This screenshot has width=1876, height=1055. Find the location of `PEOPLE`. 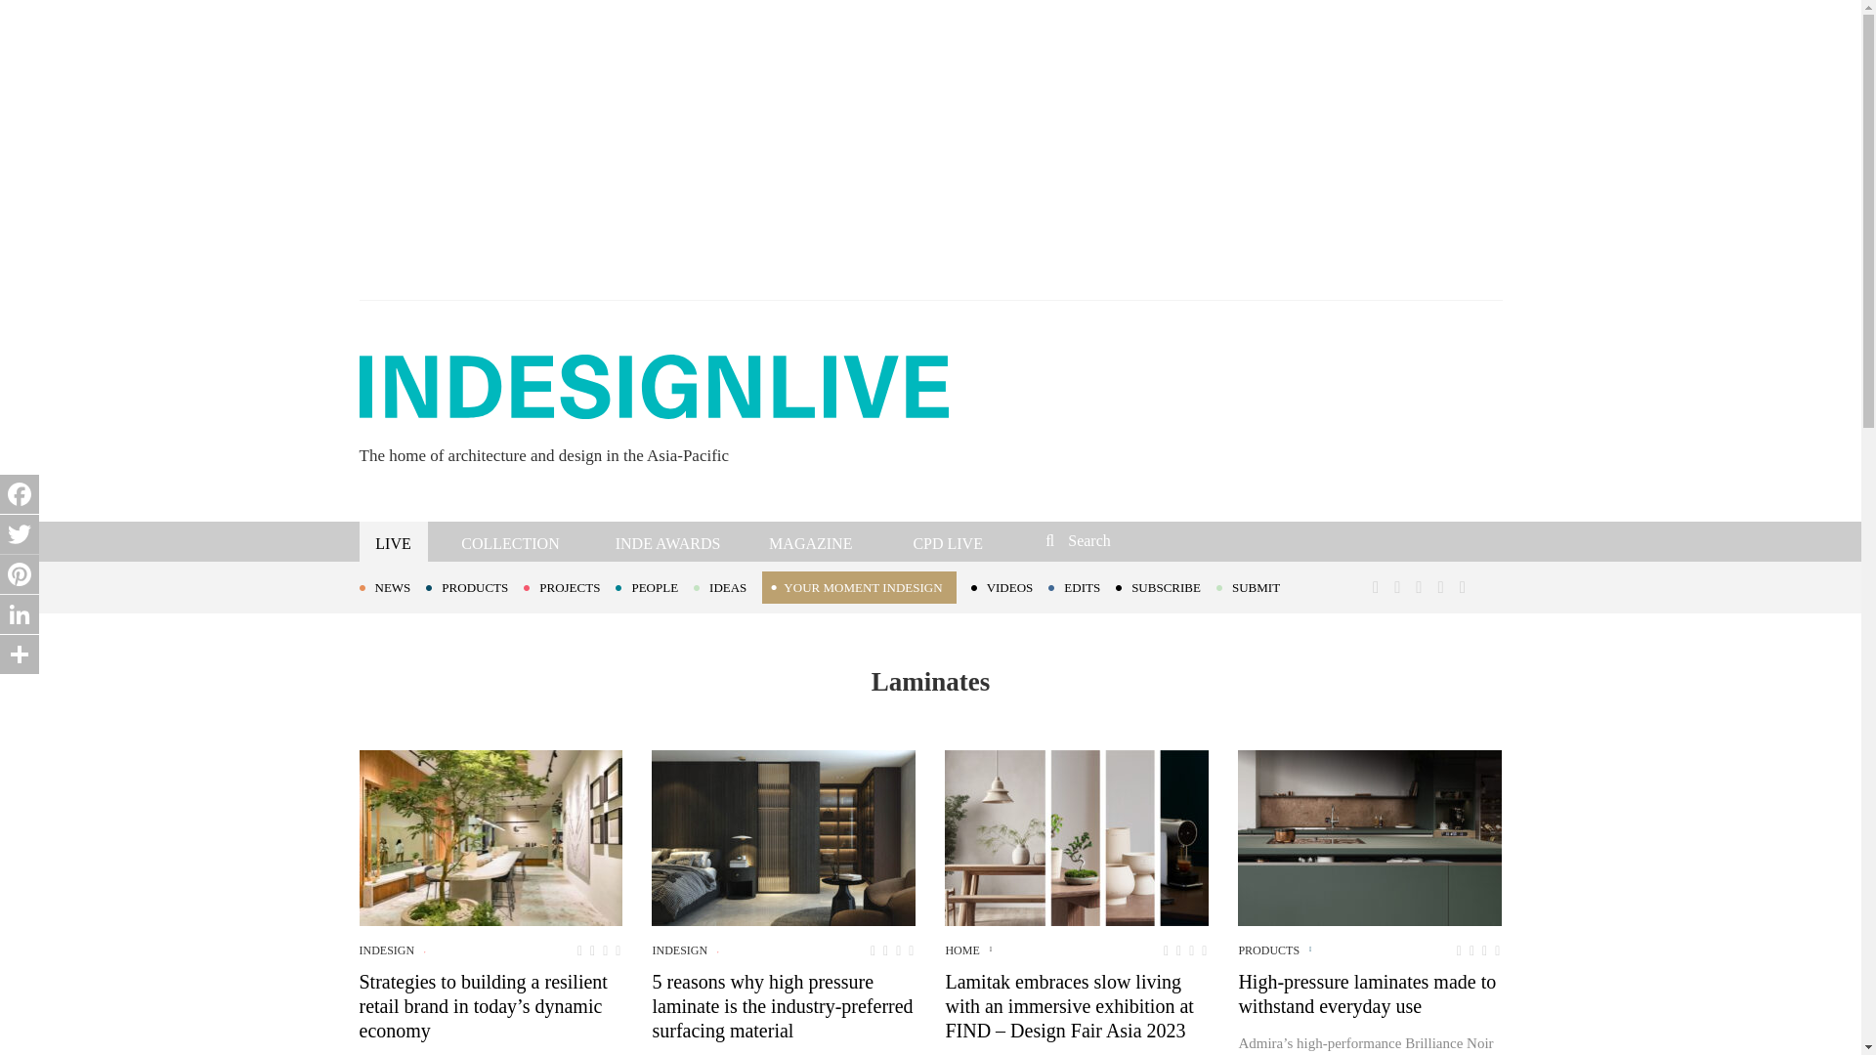

PEOPLE is located at coordinates (655, 586).